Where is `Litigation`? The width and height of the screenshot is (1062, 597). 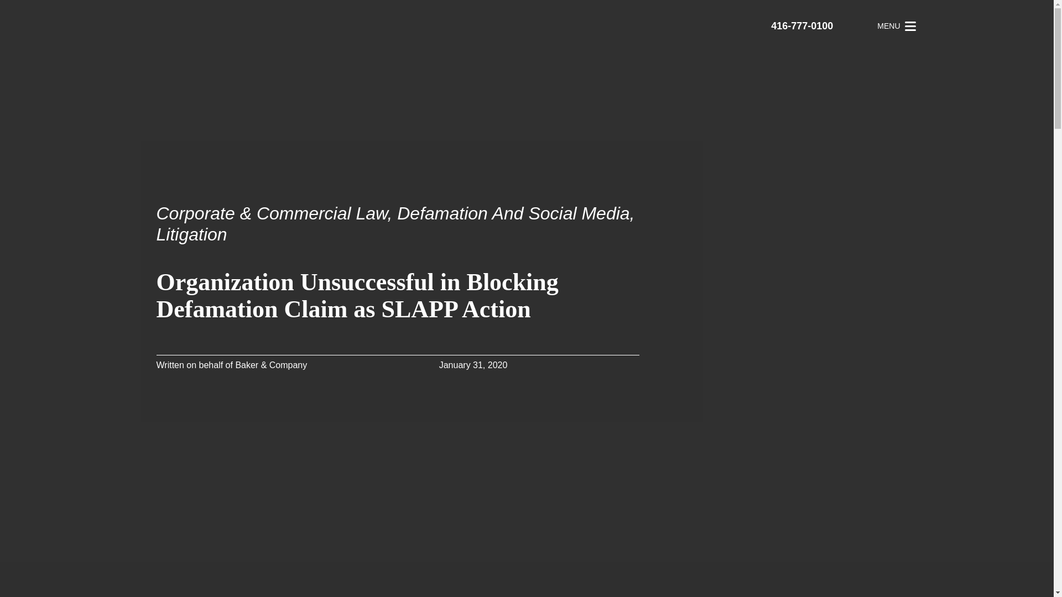
Litigation is located at coordinates (191, 234).